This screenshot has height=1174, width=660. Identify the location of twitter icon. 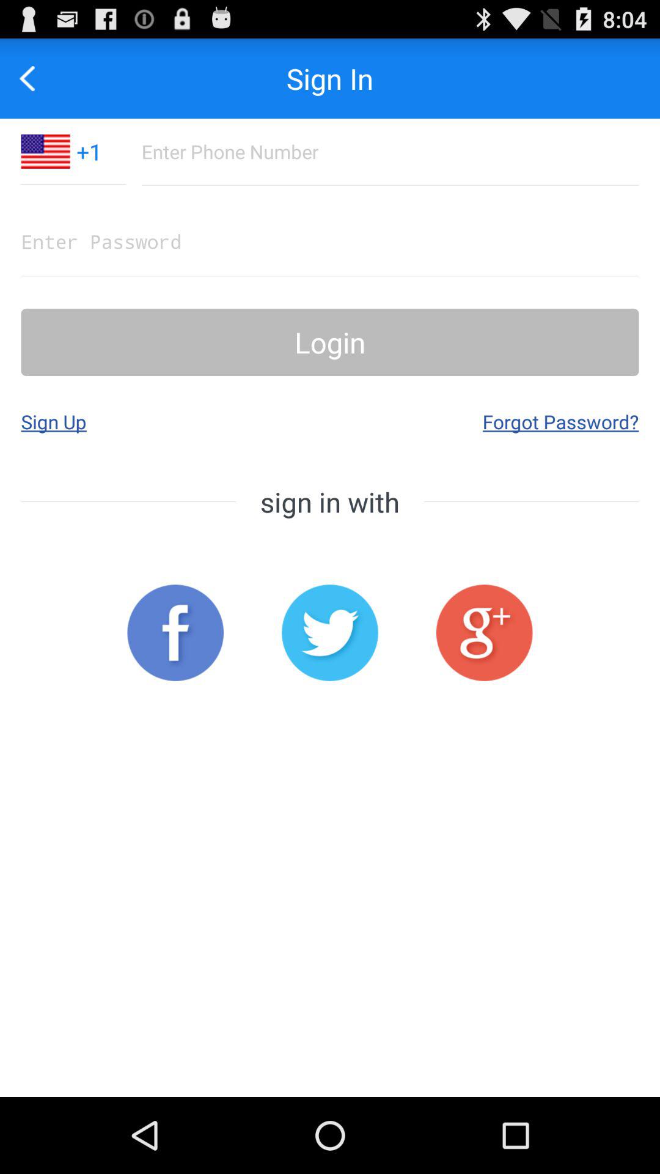
(330, 632).